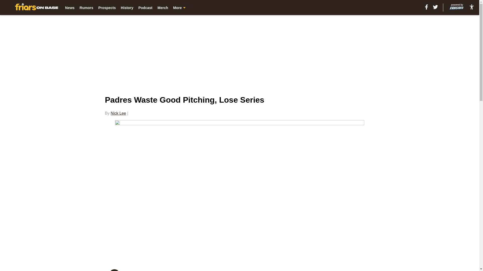 The image size is (483, 271). I want to click on Podcast, so click(145, 8).